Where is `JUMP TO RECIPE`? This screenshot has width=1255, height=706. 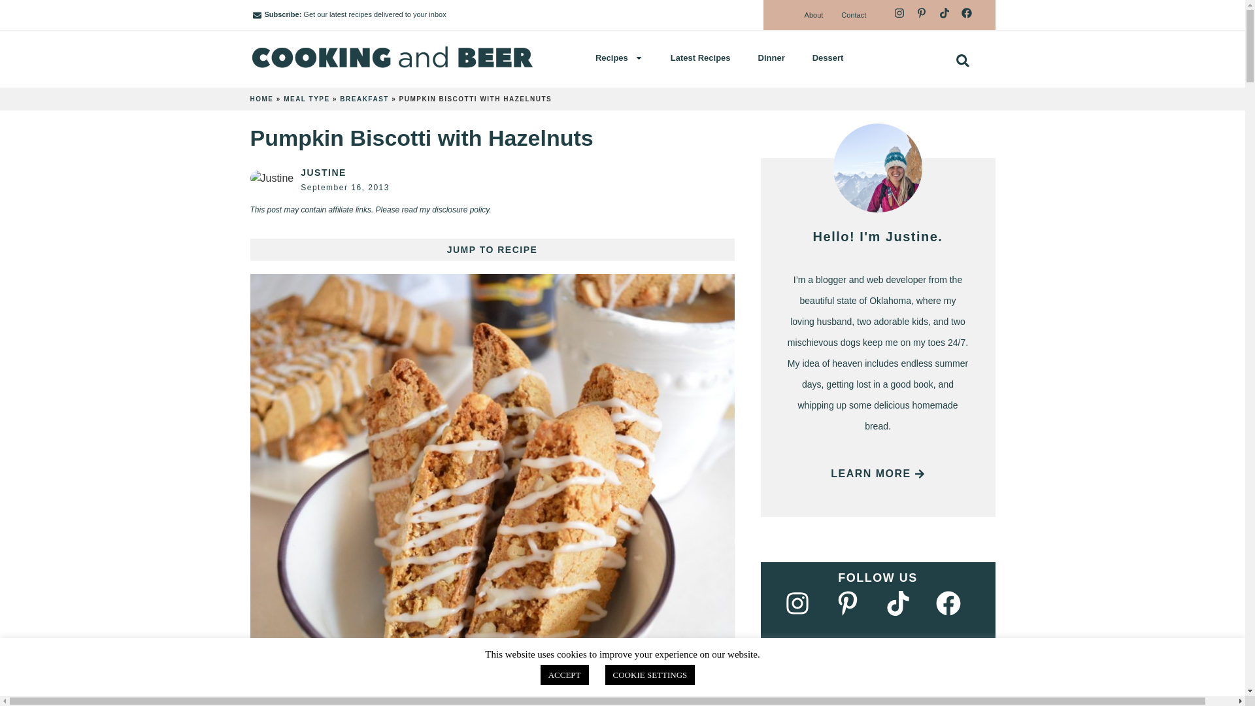 JUMP TO RECIPE is located at coordinates (492, 250).